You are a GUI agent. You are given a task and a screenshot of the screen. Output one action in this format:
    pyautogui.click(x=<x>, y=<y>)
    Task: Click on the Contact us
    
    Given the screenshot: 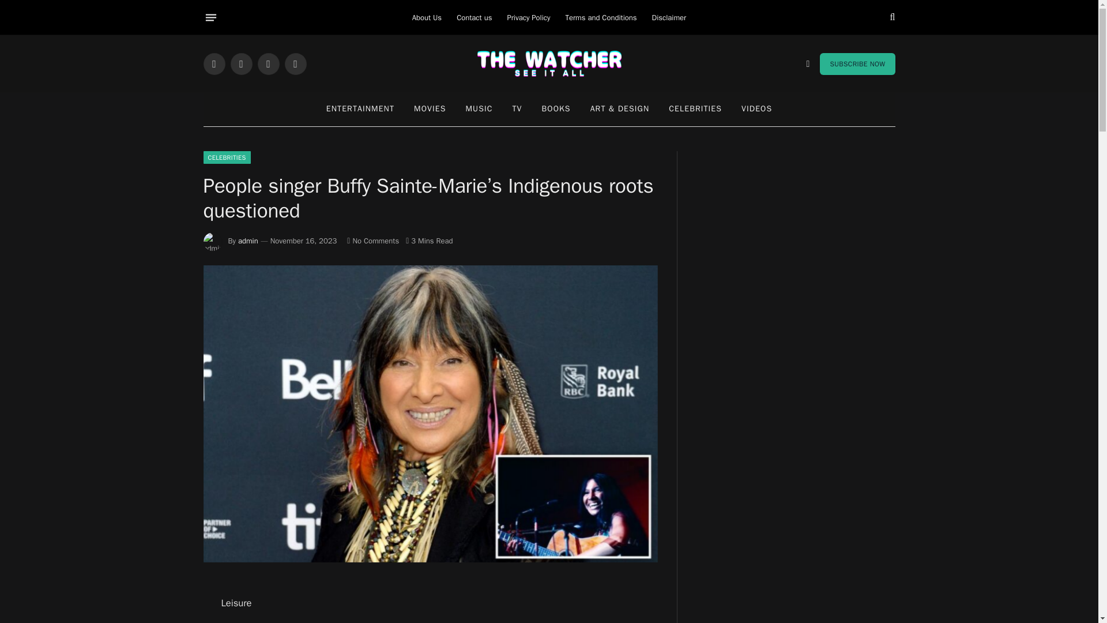 What is the action you would take?
    pyautogui.click(x=474, y=17)
    